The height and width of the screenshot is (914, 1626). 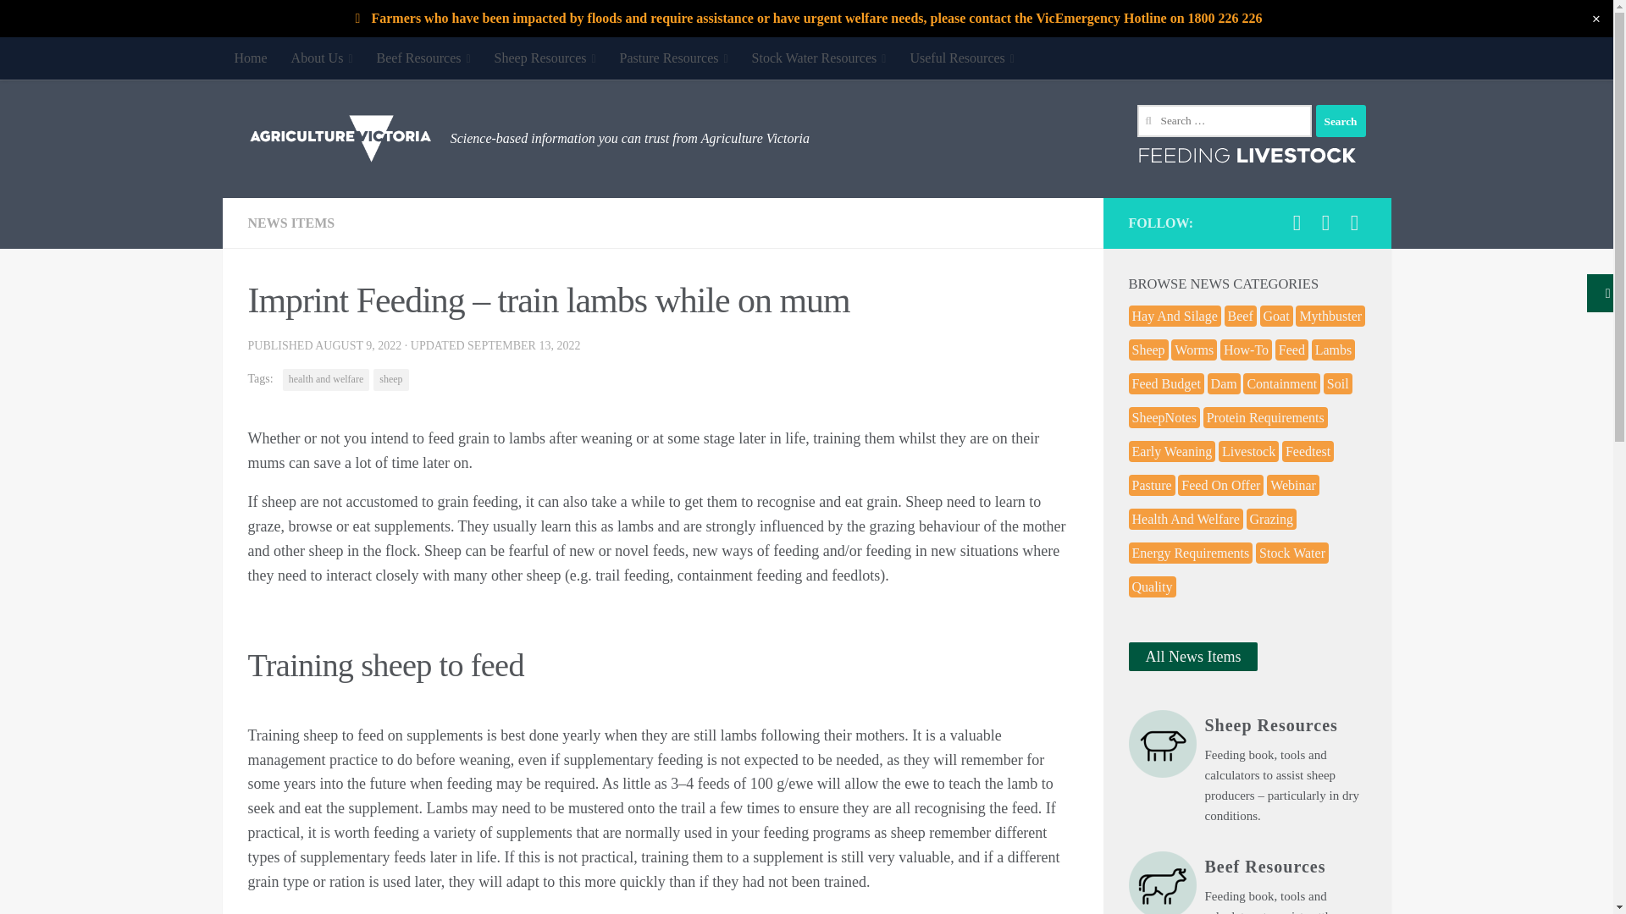 I want to click on Search, so click(x=1340, y=121).